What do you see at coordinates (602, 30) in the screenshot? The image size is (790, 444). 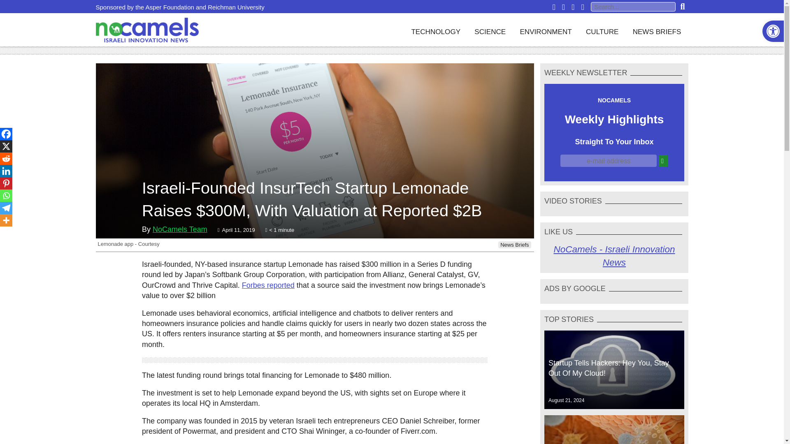 I see `CULTURE` at bounding box center [602, 30].